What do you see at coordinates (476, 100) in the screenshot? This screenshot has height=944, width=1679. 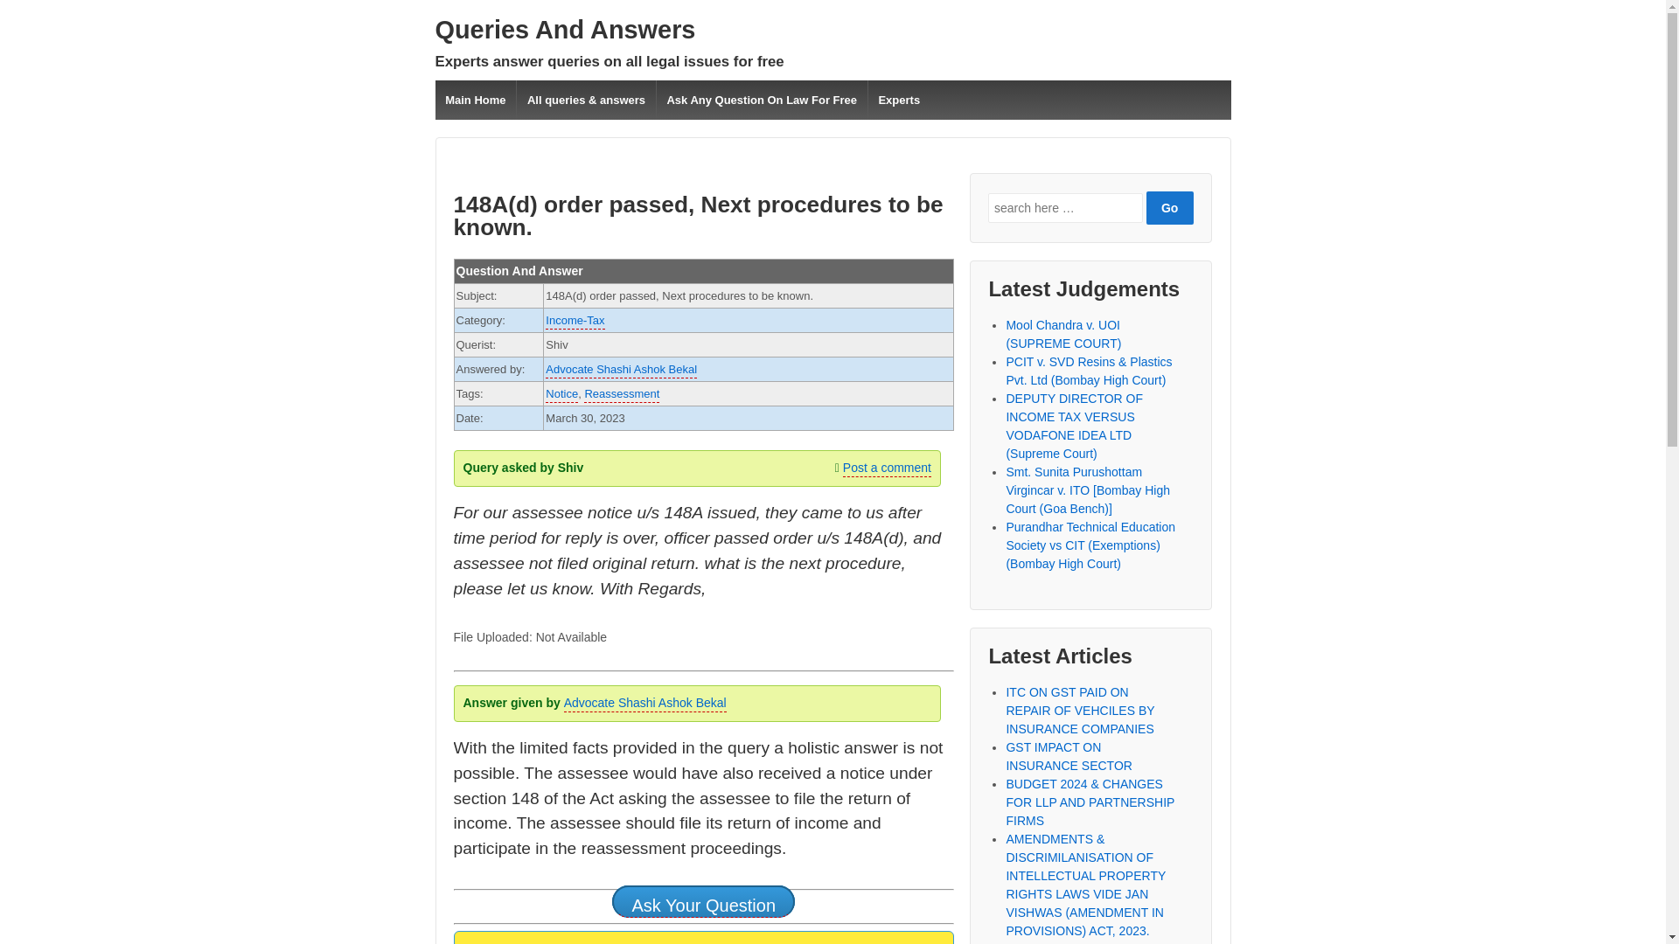 I see `Main Home` at bounding box center [476, 100].